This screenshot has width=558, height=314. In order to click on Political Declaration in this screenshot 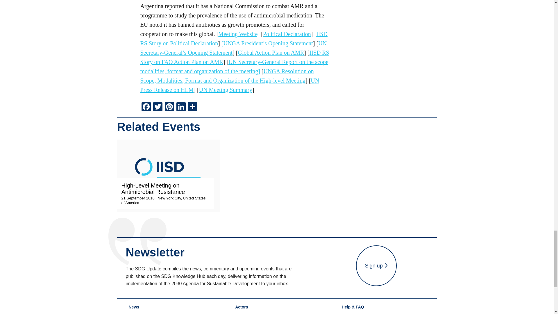, I will do `click(287, 34)`.